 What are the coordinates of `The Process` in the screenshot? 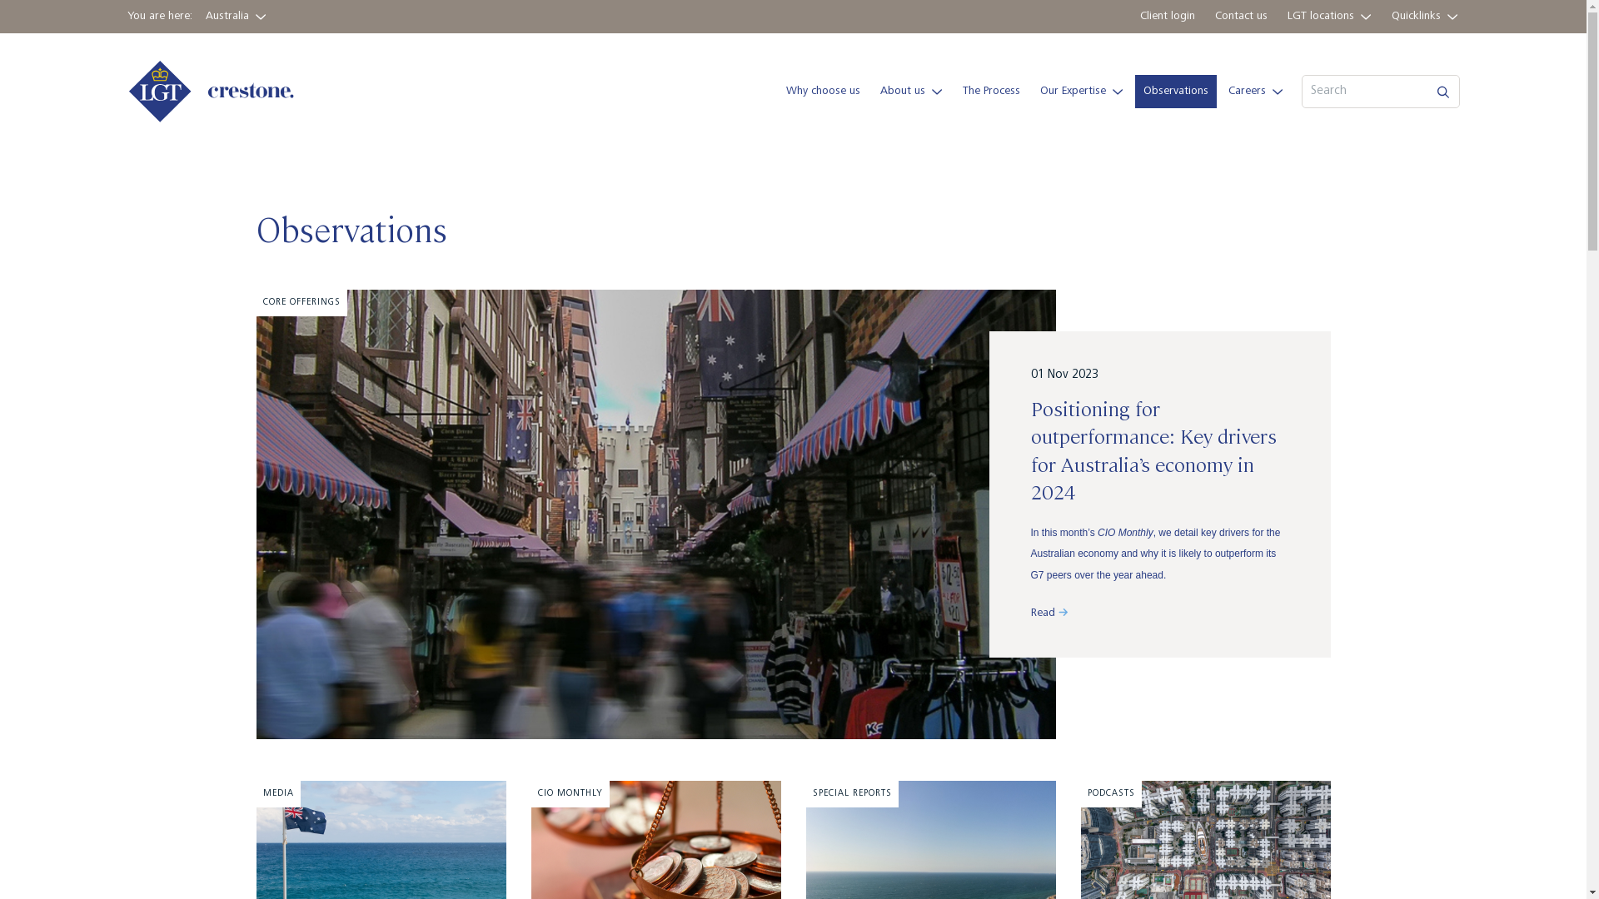 It's located at (991, 92).